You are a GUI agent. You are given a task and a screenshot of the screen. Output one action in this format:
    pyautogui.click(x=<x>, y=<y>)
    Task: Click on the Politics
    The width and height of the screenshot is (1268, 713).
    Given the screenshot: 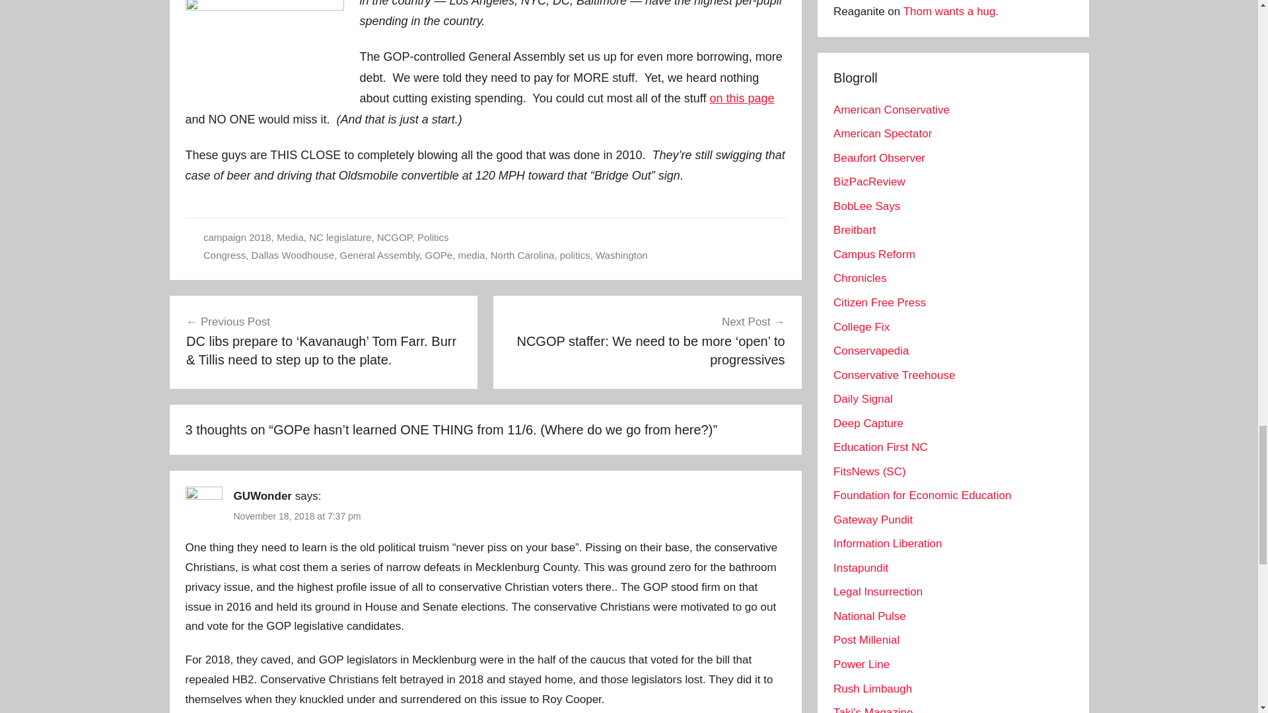 What is the action you would take?
    pyautogui.click(x=433, y=238)
    